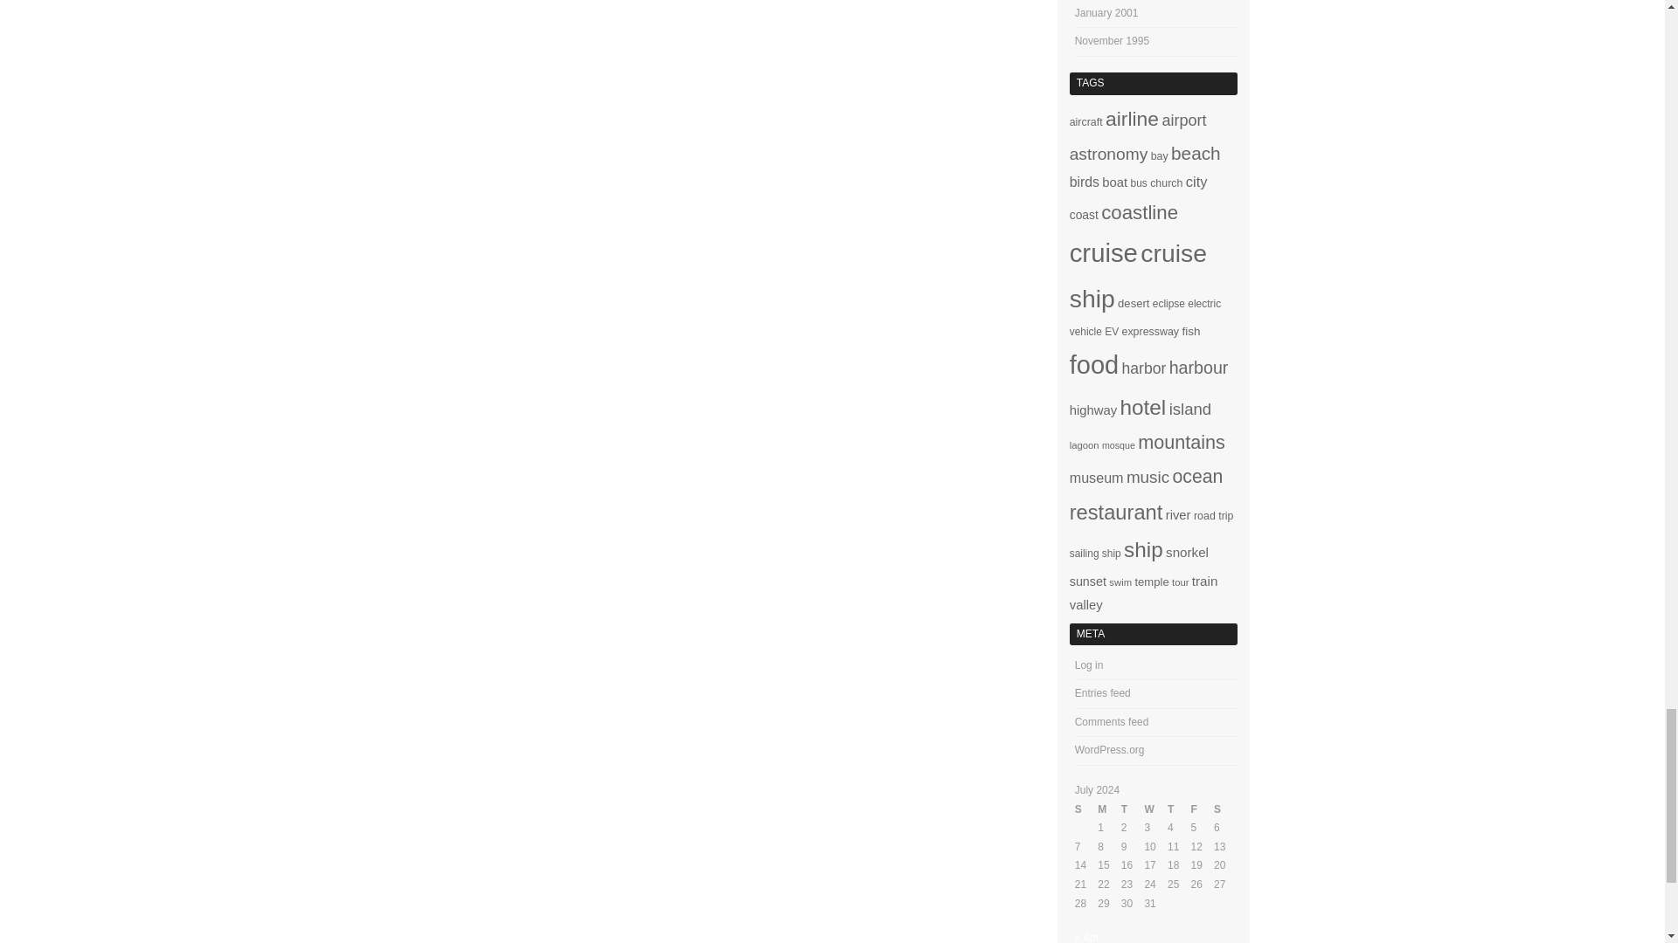  Describe the element at coordinates (1225, 809) in the screenshot. I see `Saturday` at that location.